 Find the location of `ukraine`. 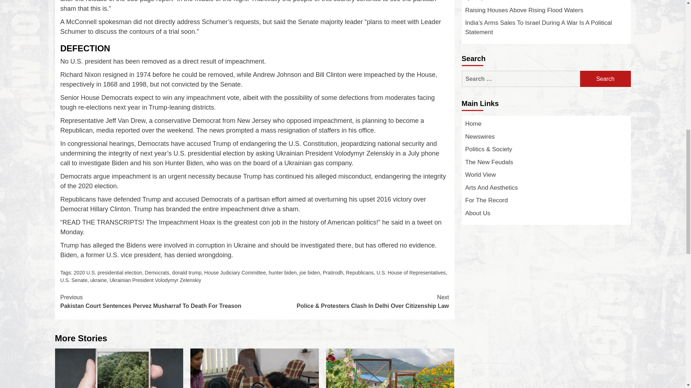

ukraine is located at coordinates (99, 280).